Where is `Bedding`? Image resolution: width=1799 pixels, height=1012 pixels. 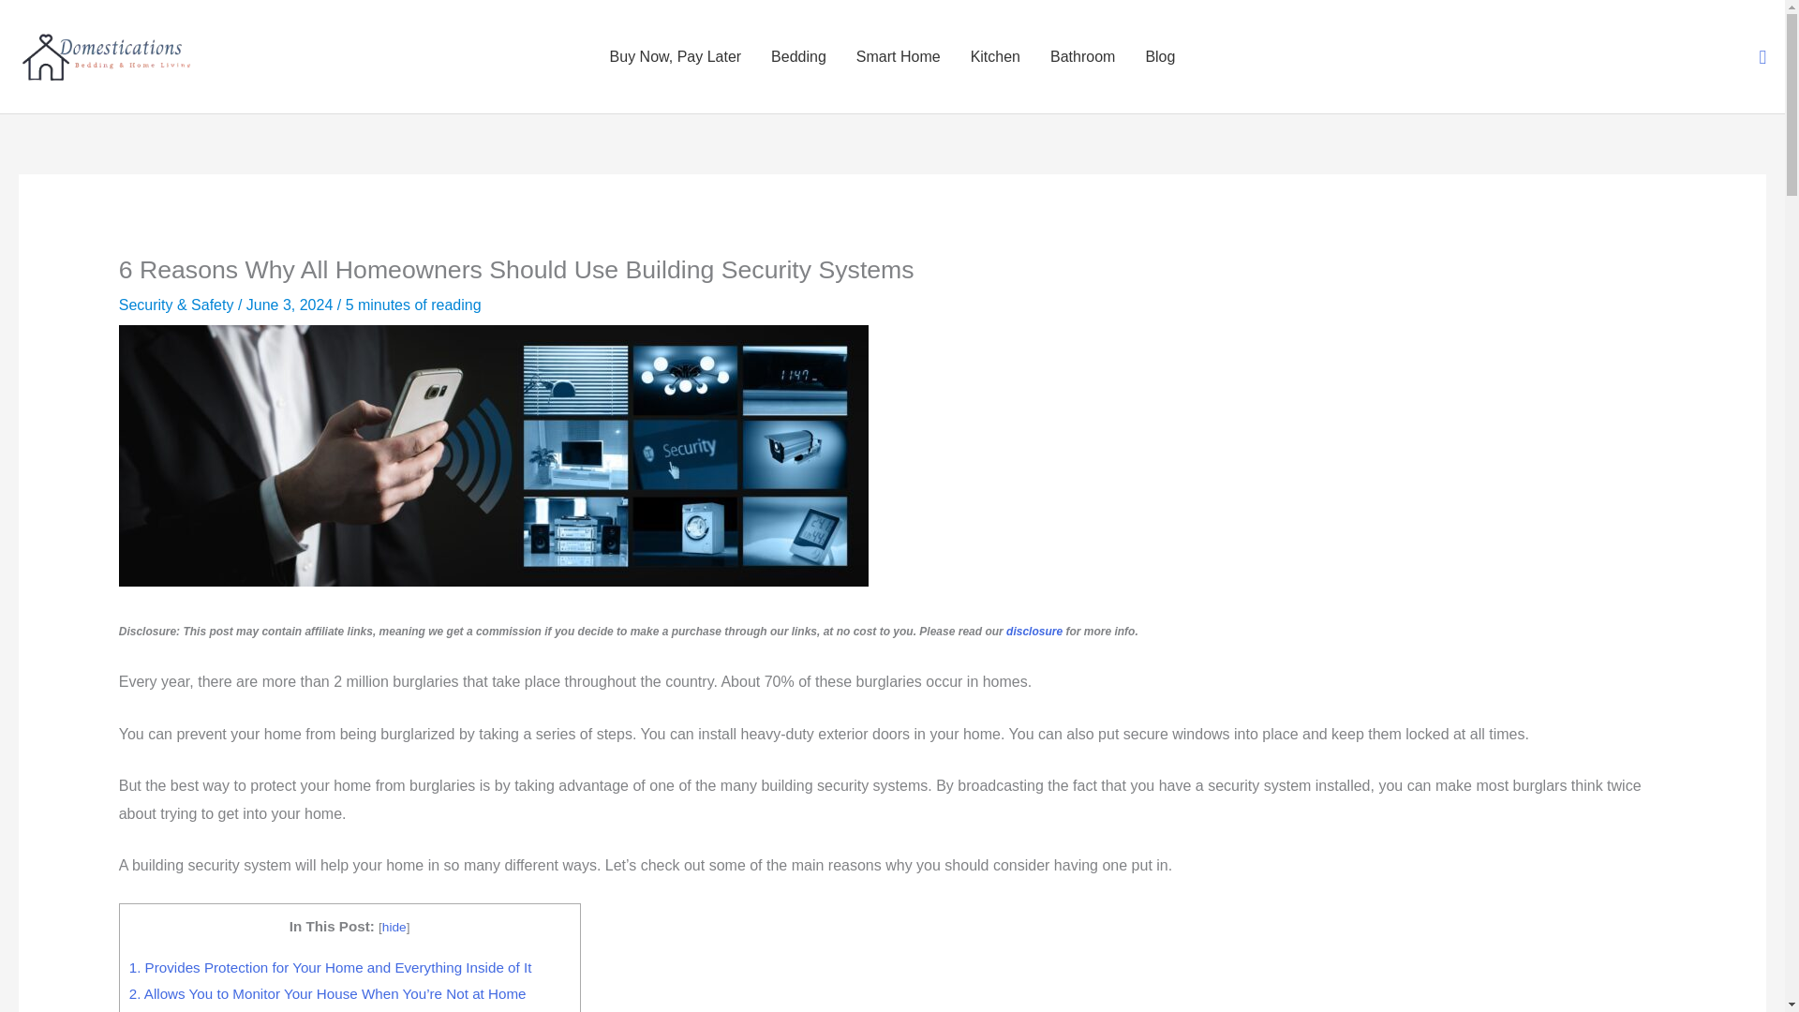 Bedding is located at coordinates (798, 56).